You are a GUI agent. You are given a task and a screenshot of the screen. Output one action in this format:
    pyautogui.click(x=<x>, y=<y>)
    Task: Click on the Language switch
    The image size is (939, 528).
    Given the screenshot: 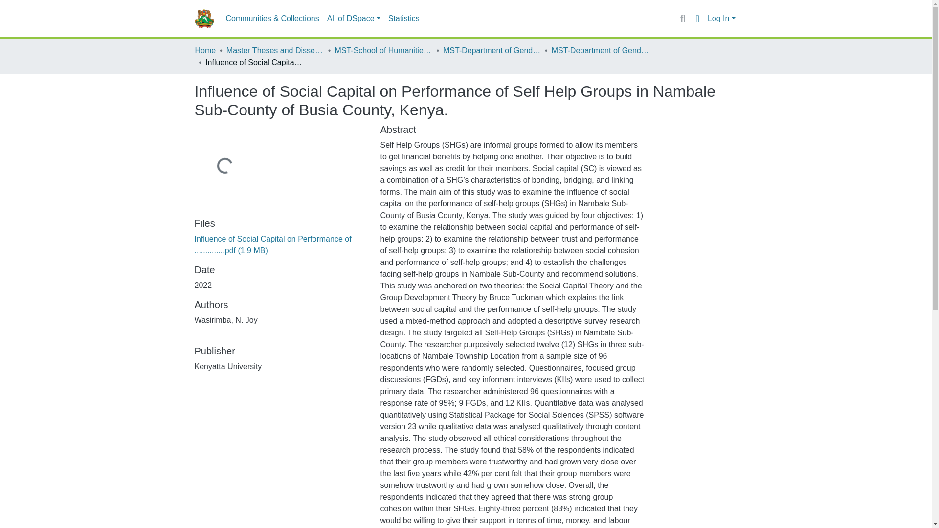 What is the action you would take?
    pyautogui.click(x=697, y=18)
    